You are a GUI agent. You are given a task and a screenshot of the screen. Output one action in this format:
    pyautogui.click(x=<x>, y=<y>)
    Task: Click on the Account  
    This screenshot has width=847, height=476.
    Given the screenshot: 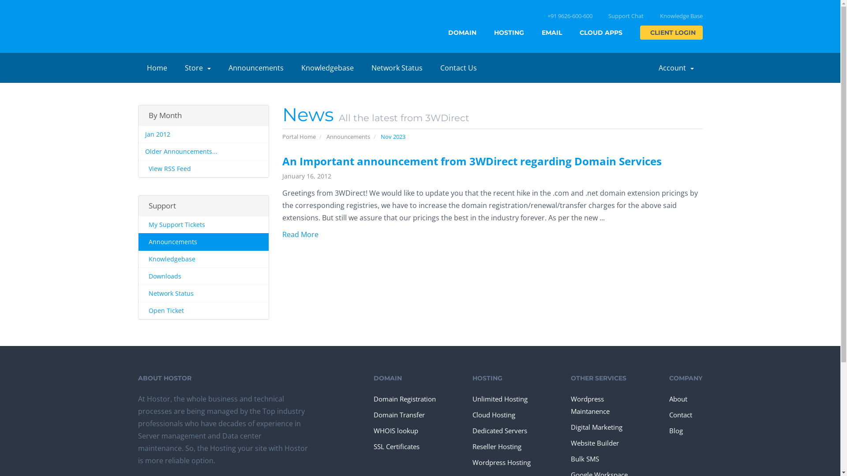 What is the action you would take?
    pyautogui.click(x=676, y=68)
    